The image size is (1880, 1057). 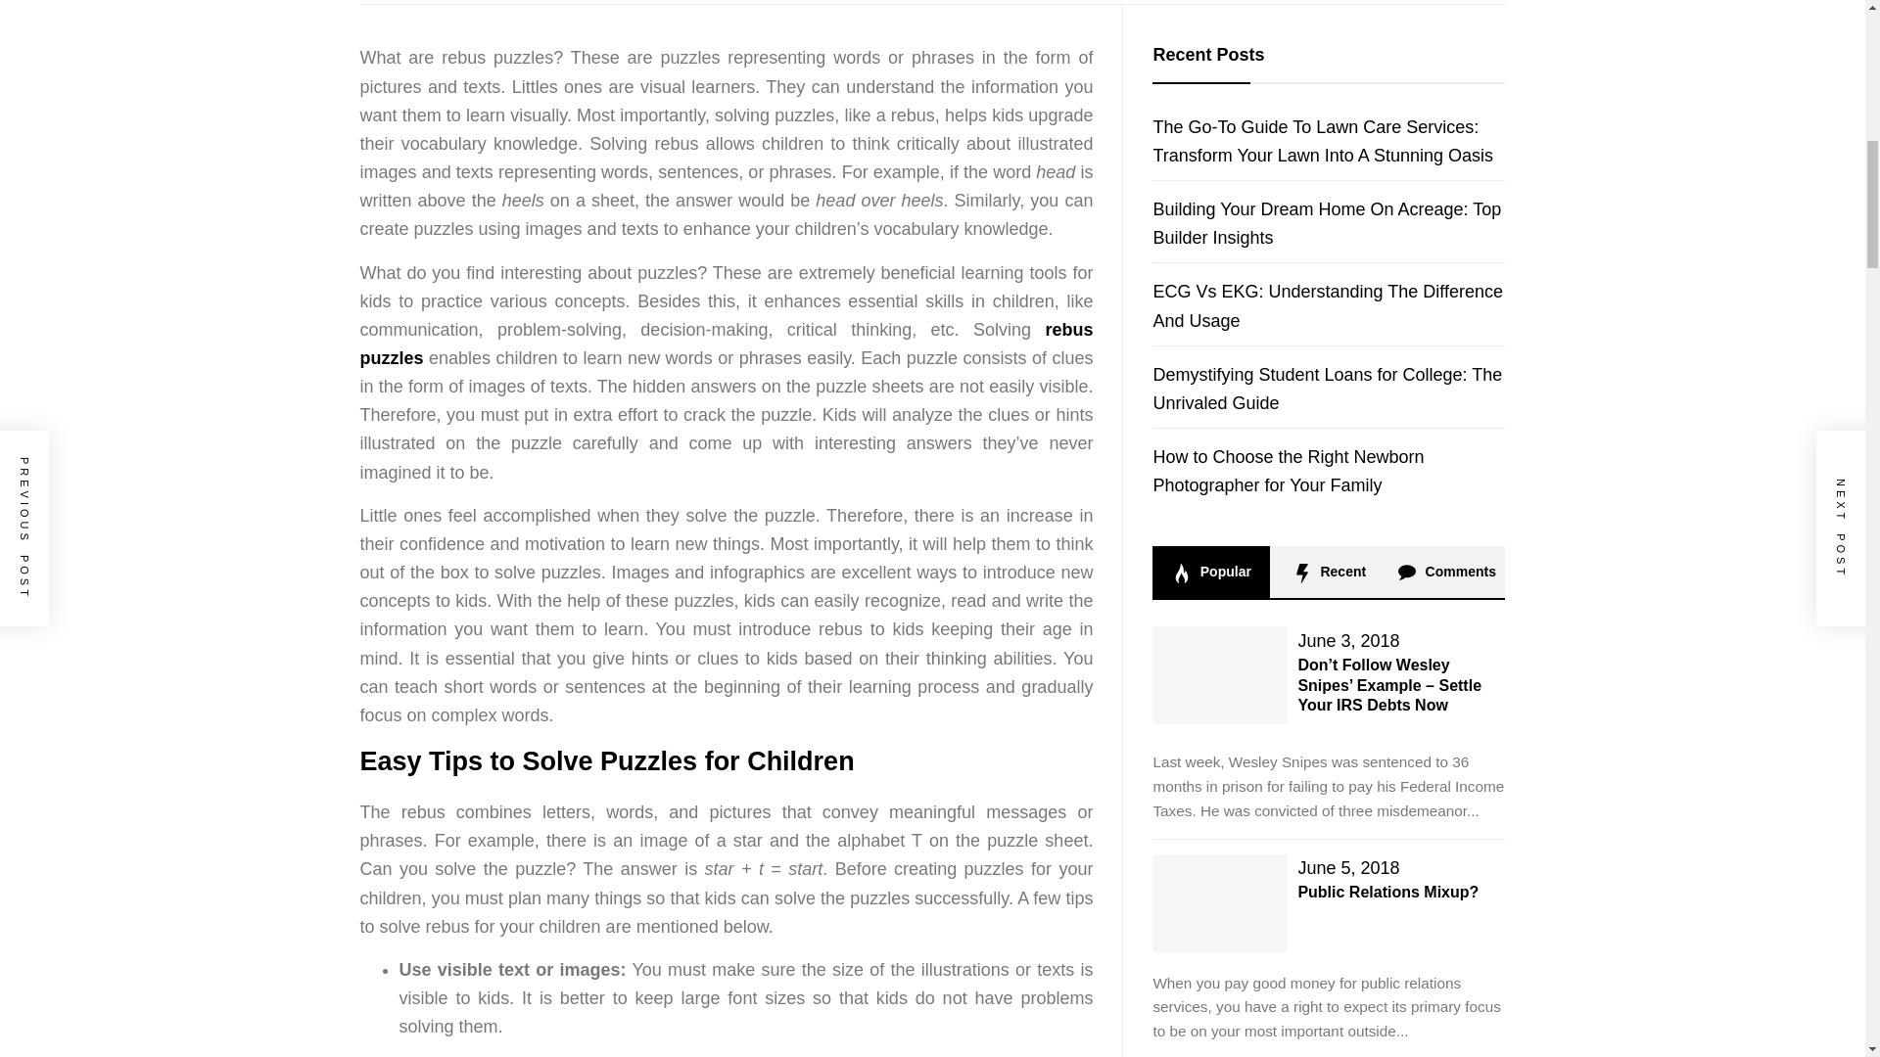 I want to click on Popular, so click(x=1210, y=572).